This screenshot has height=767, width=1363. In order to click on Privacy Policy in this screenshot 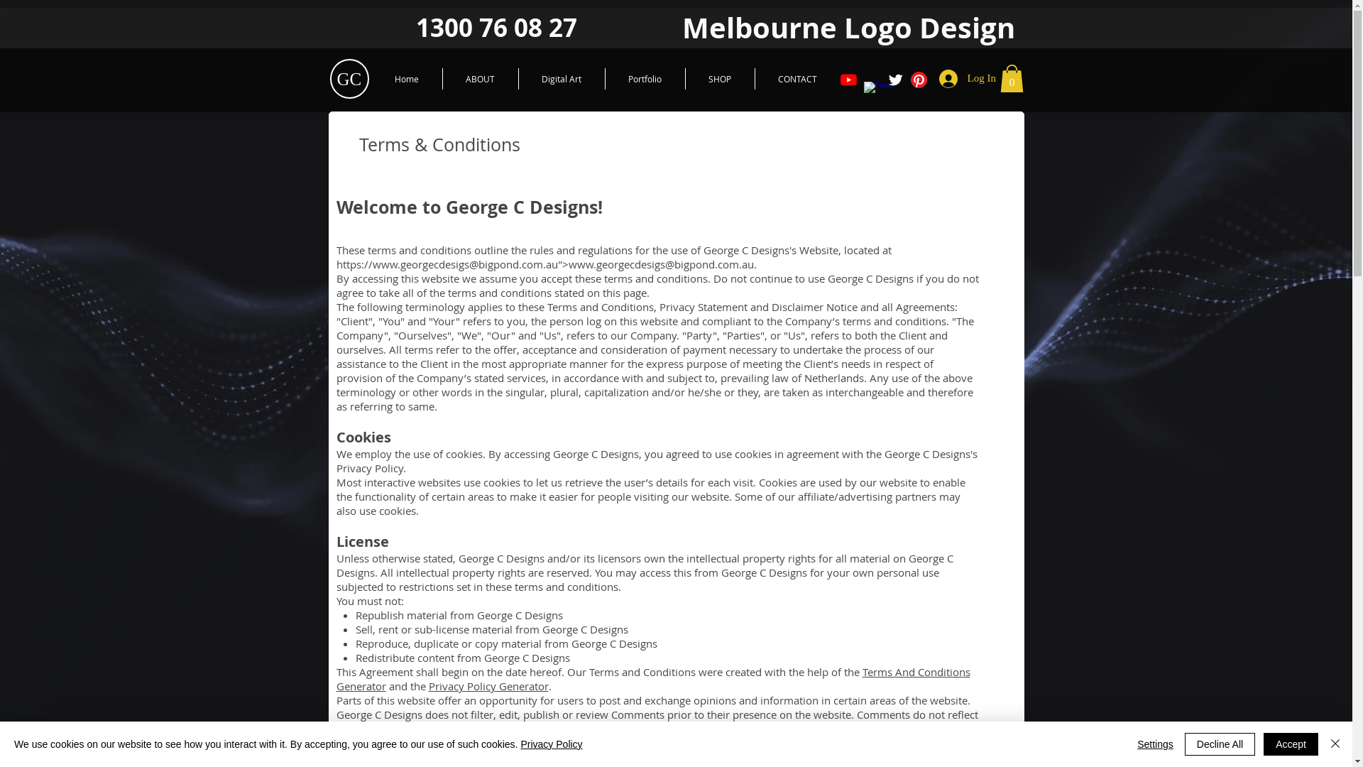, I will do `click(551, 744)`.